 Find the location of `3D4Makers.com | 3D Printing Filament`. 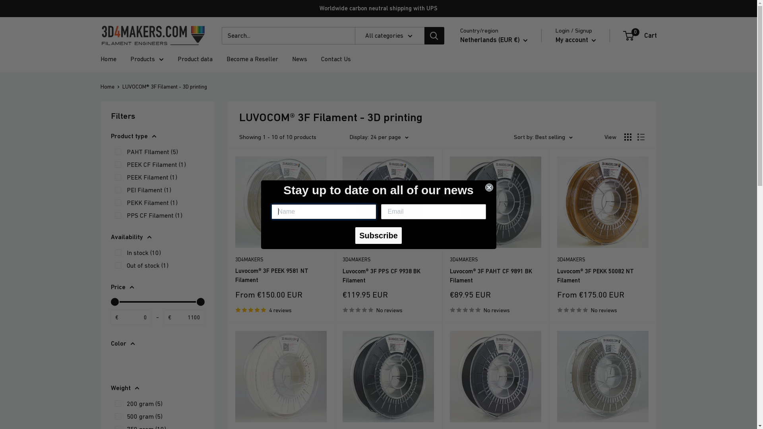

3D4Makers.com | 3D Printing Filament is located at coordinates (153, 36).